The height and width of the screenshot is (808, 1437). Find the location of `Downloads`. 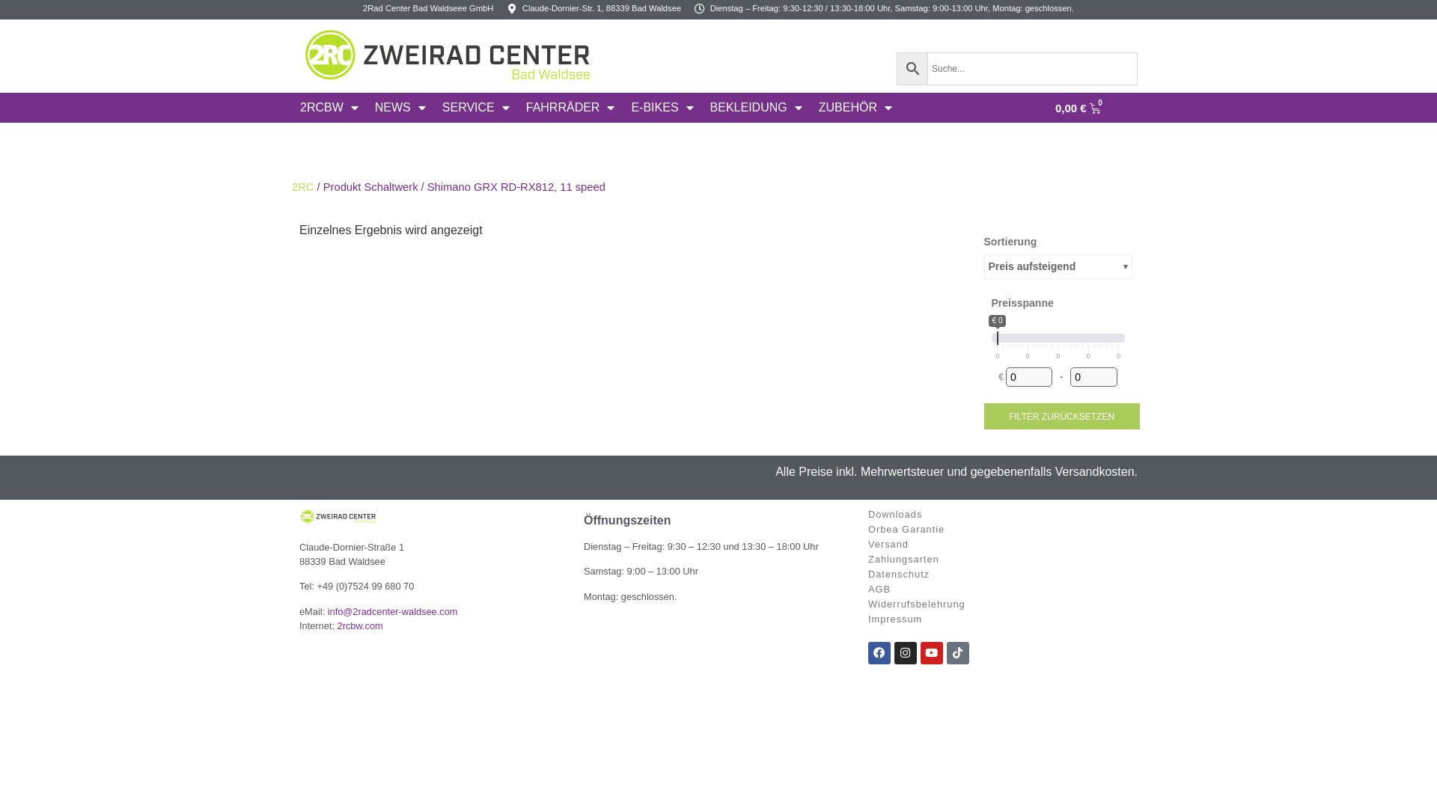

Downloads is located at coordinates (1003, 515).